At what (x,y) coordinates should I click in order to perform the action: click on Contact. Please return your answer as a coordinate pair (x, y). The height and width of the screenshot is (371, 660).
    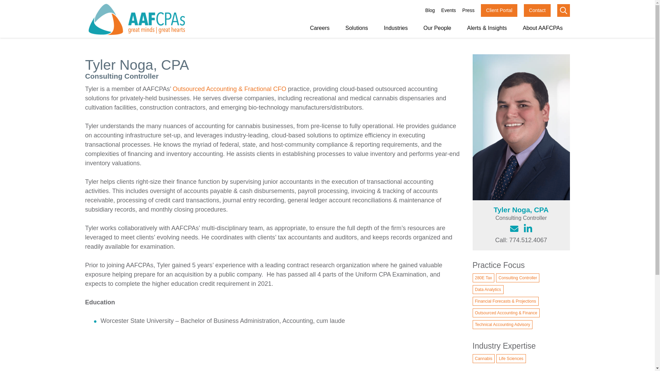
    Looking at the image, I should click on (537, 10).